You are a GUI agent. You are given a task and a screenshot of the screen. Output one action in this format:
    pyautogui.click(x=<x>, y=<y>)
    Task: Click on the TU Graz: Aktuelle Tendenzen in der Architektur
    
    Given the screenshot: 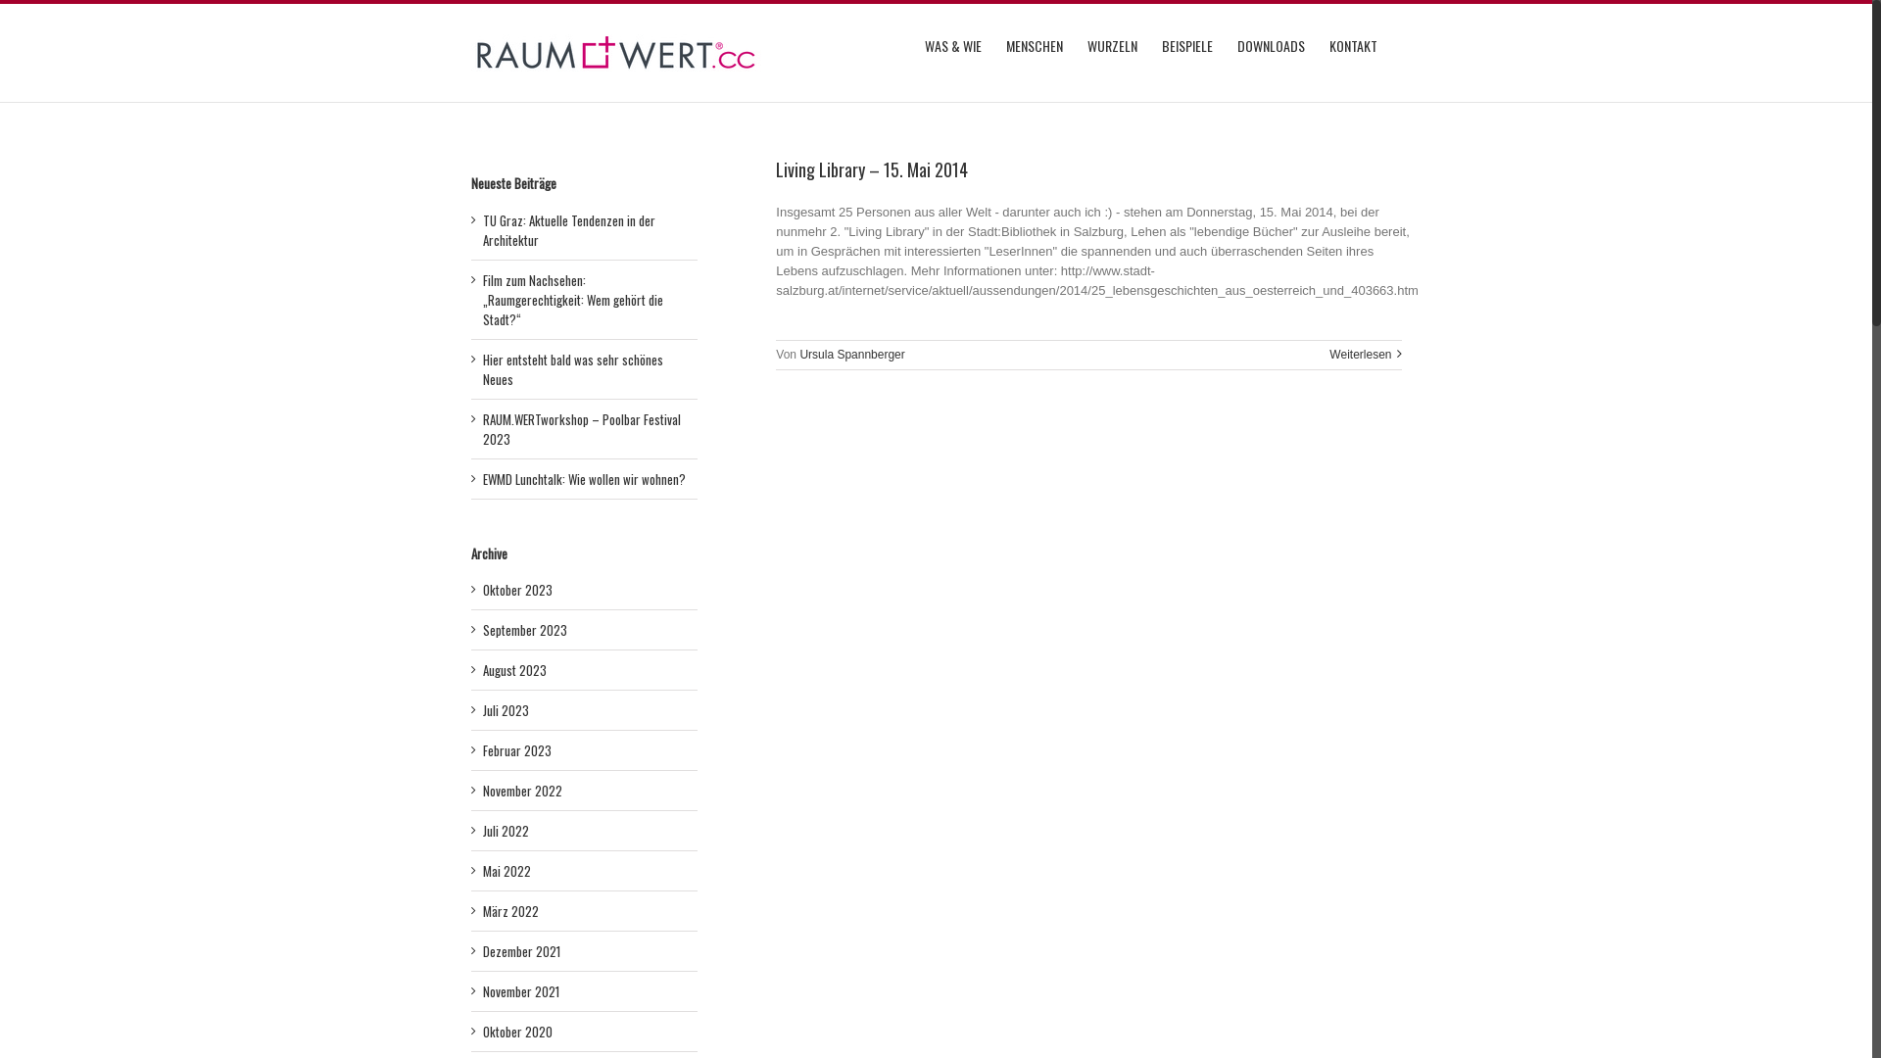 What is the action you would take?
    pyautogui.click(x=568, y=230)
    